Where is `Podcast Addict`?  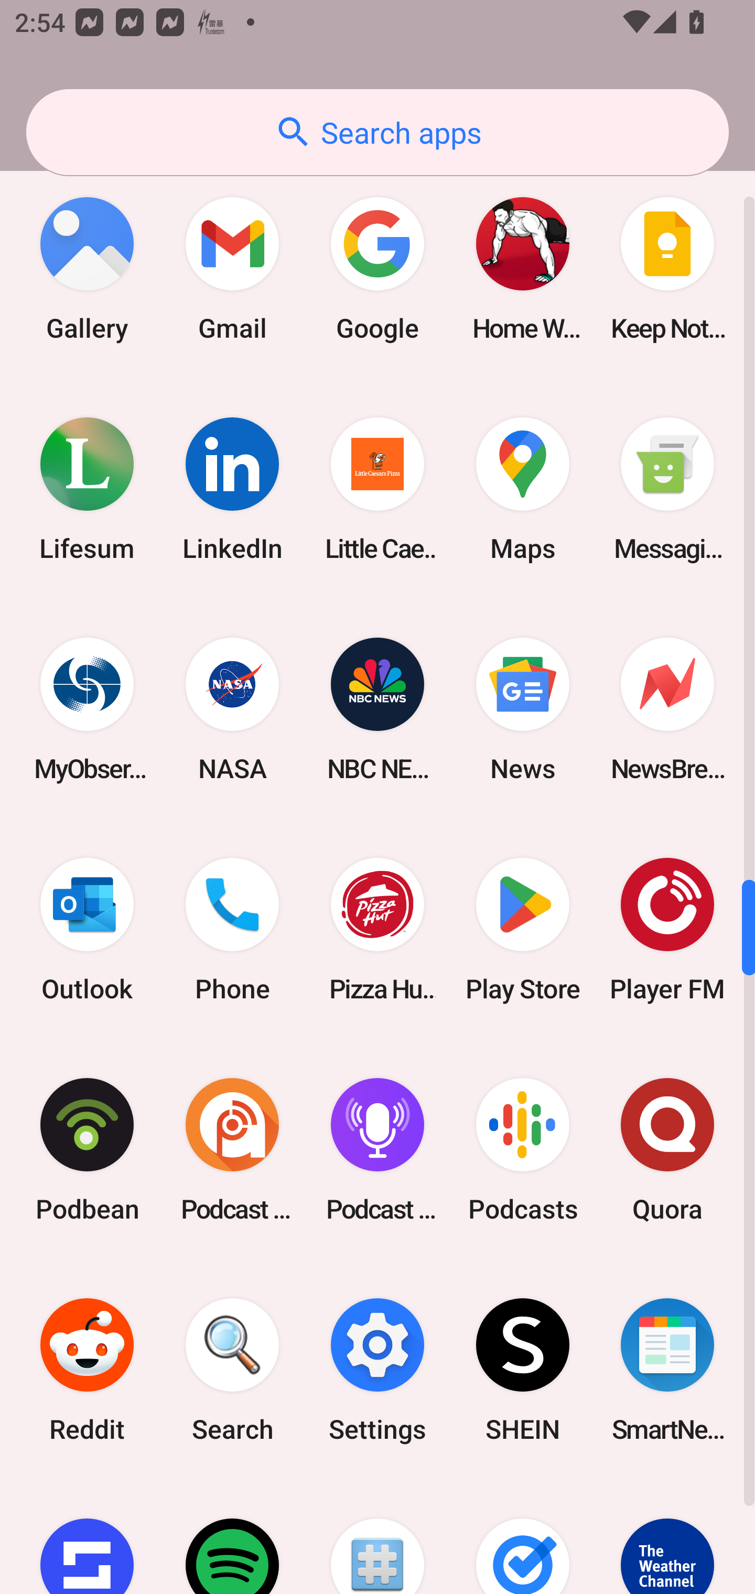
Podcast Addict is located at coordinates (232, 1149).